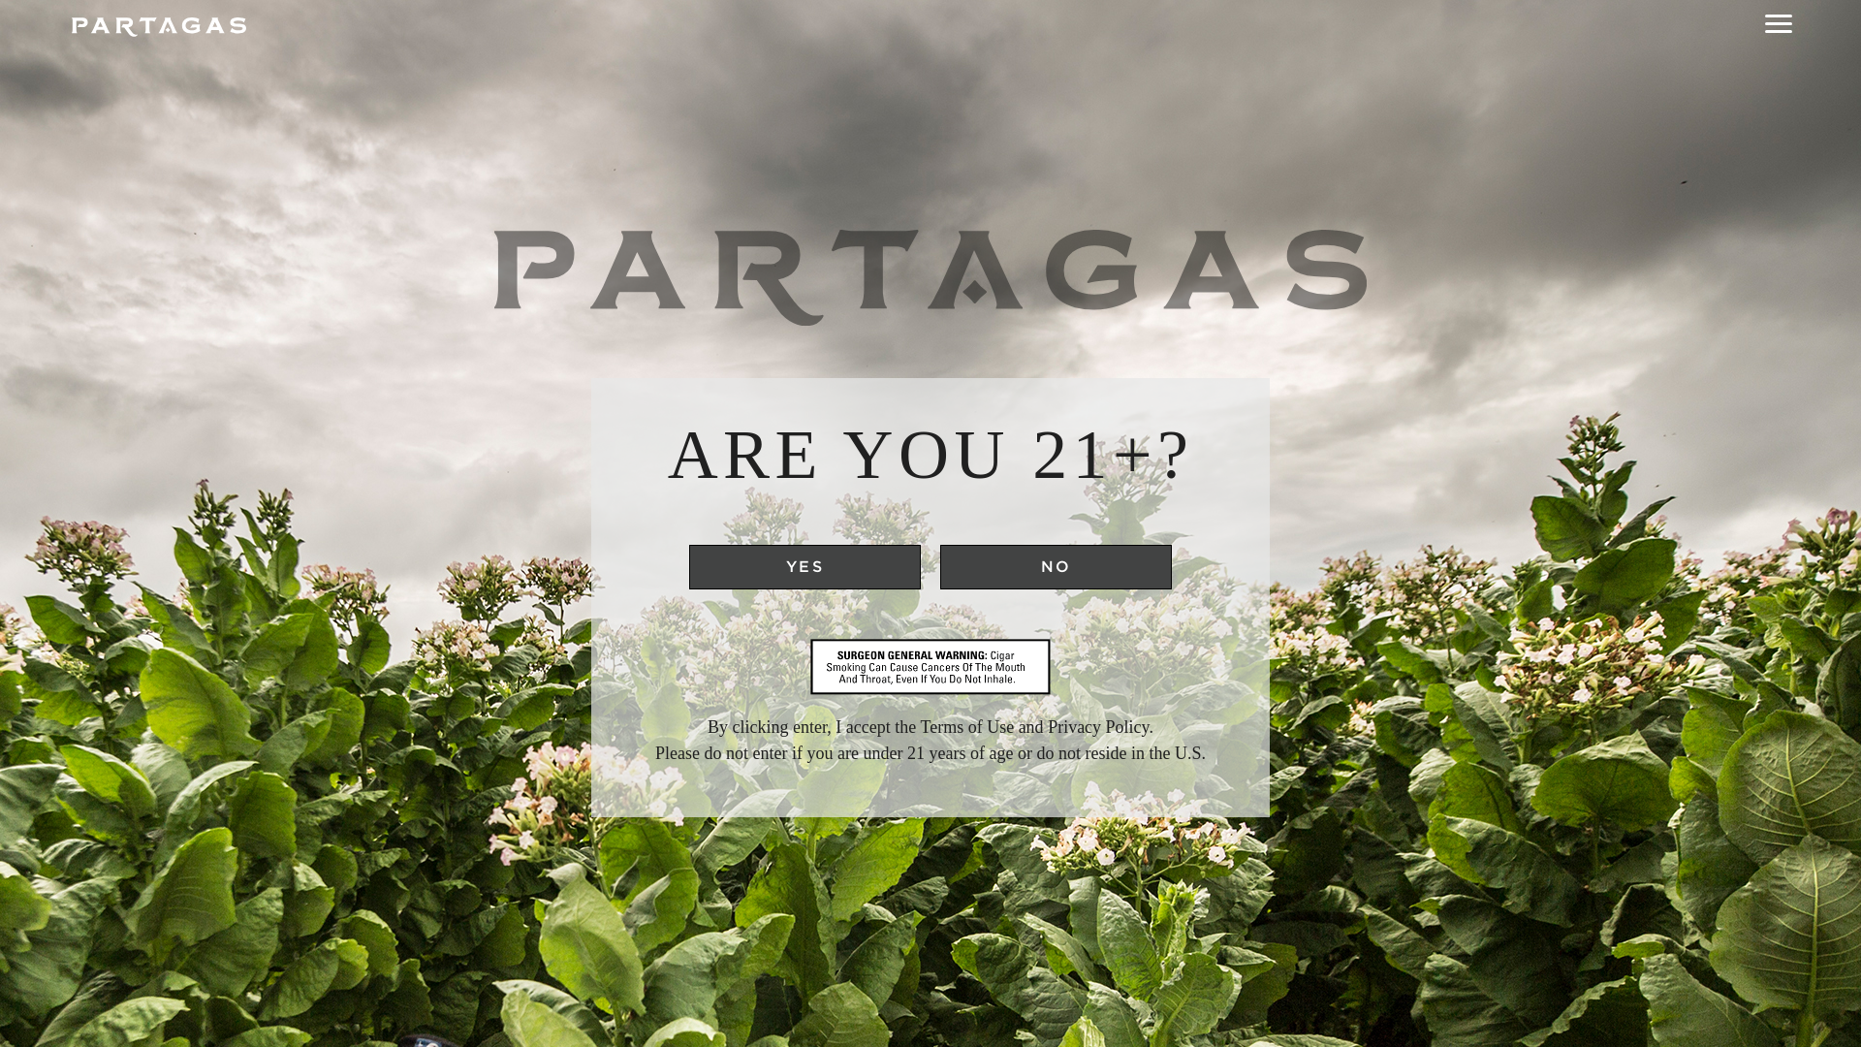 This screenshot has width=1861, height=1047. Describe the element at coordinates (804, 566) in the screenshot. I see `YES` at that location.